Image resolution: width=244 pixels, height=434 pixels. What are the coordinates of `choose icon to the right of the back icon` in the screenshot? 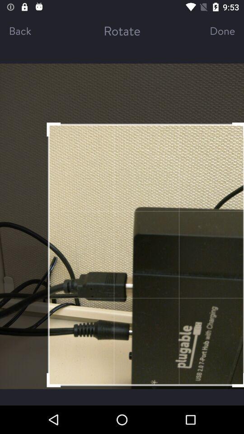 It's located at (122, 31).